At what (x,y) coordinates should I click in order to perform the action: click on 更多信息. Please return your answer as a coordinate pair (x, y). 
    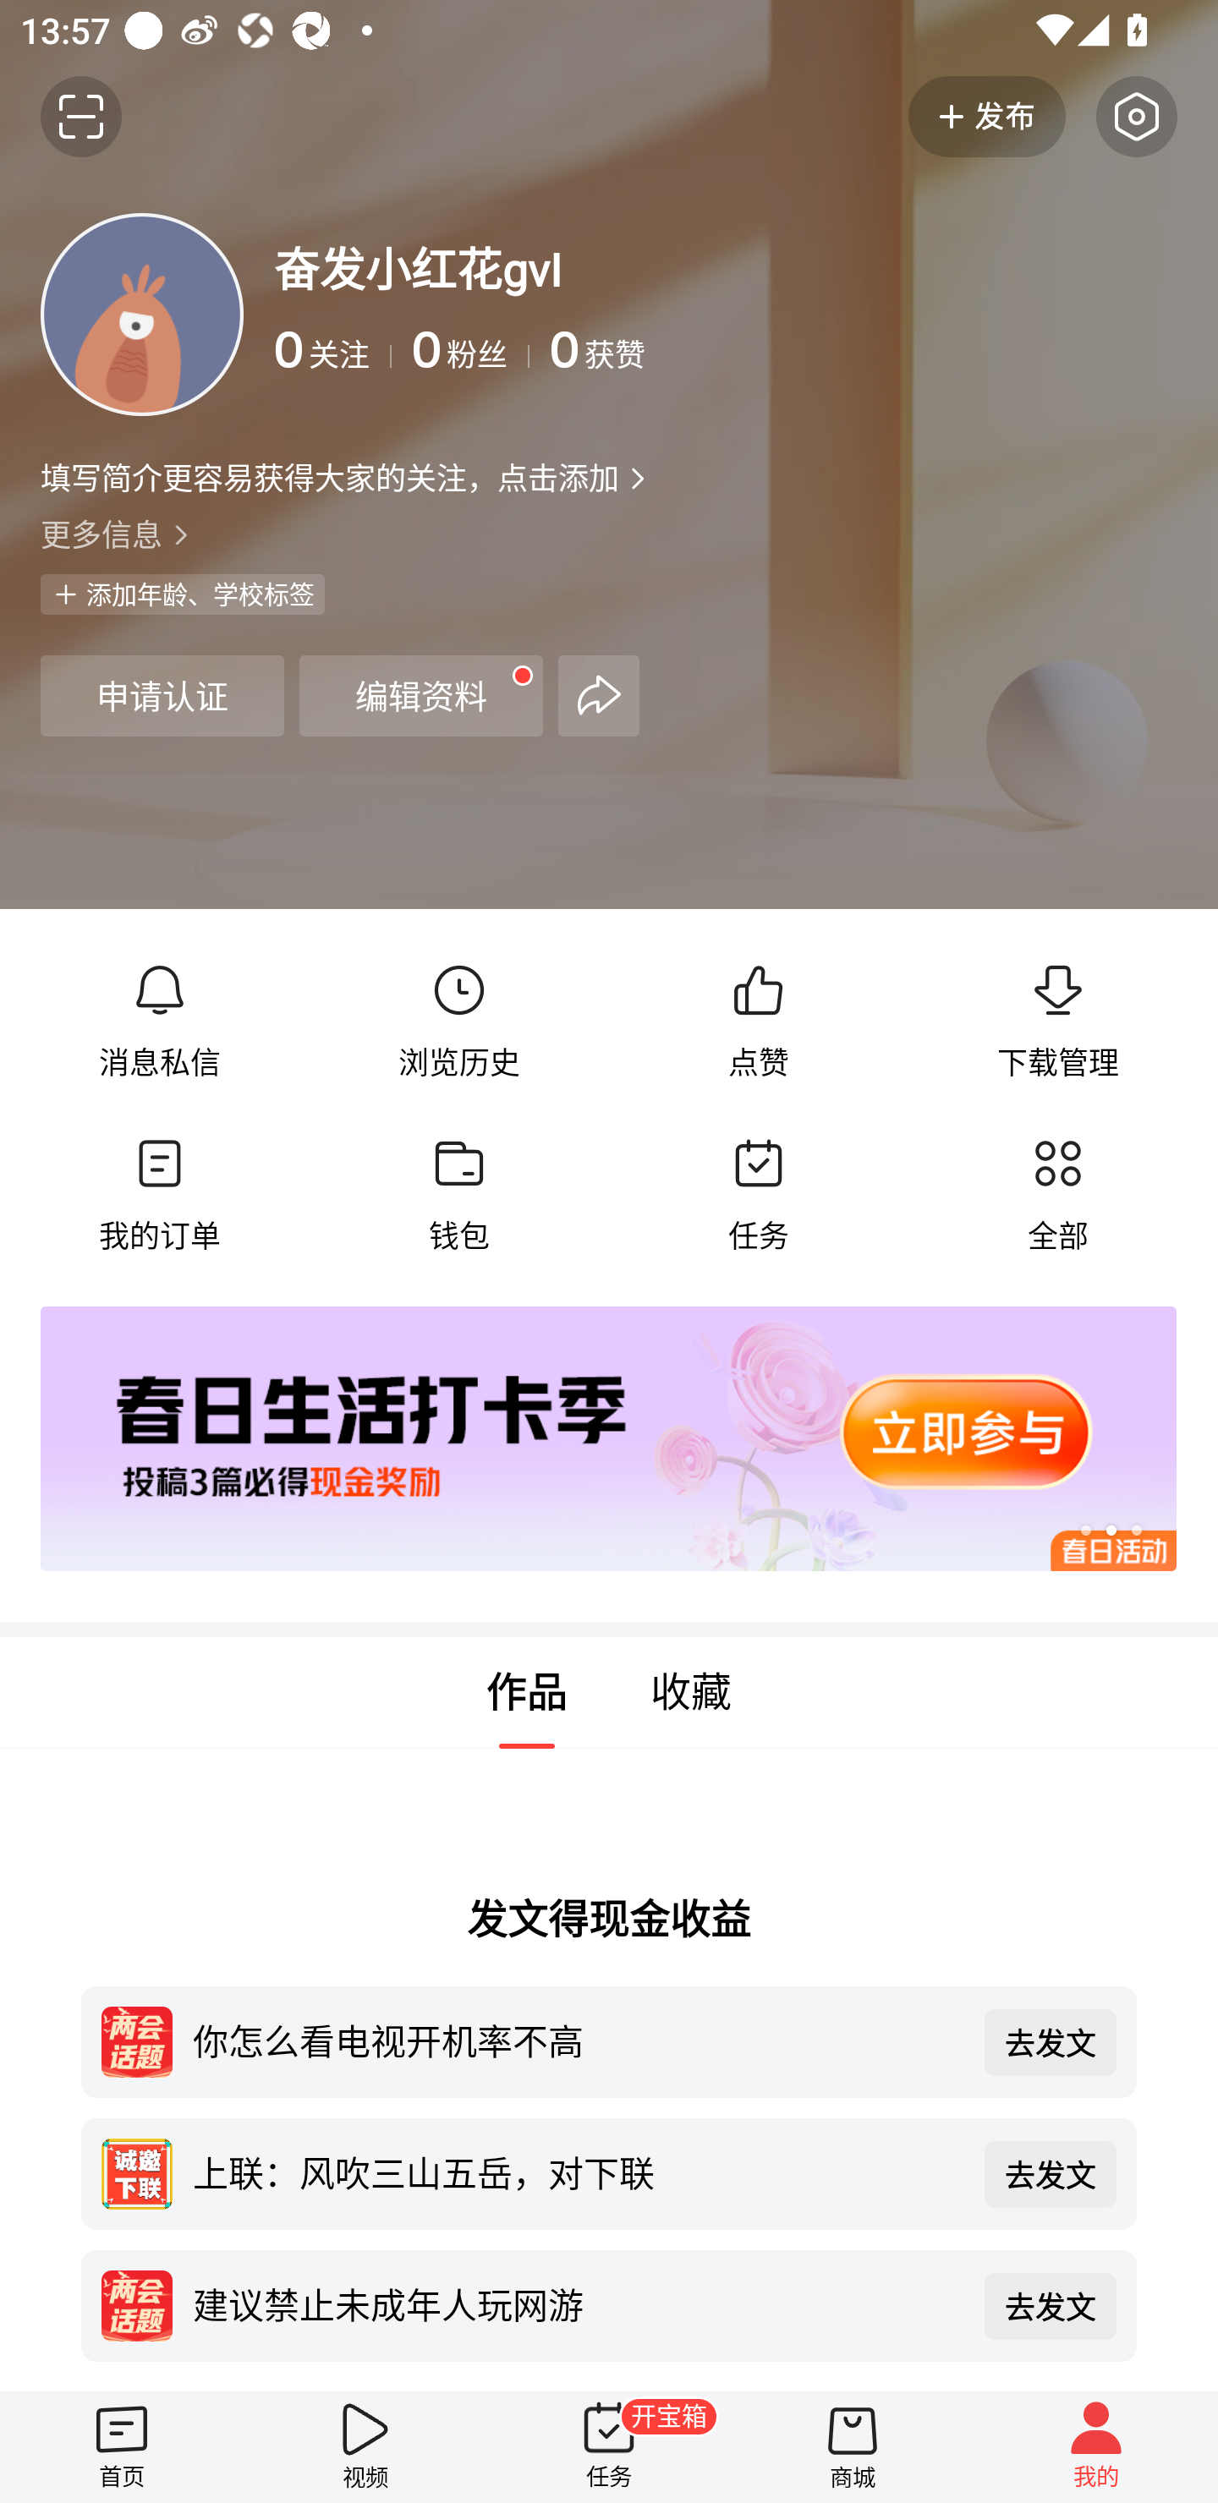
    Looking at the image, I should click on (609, 533).